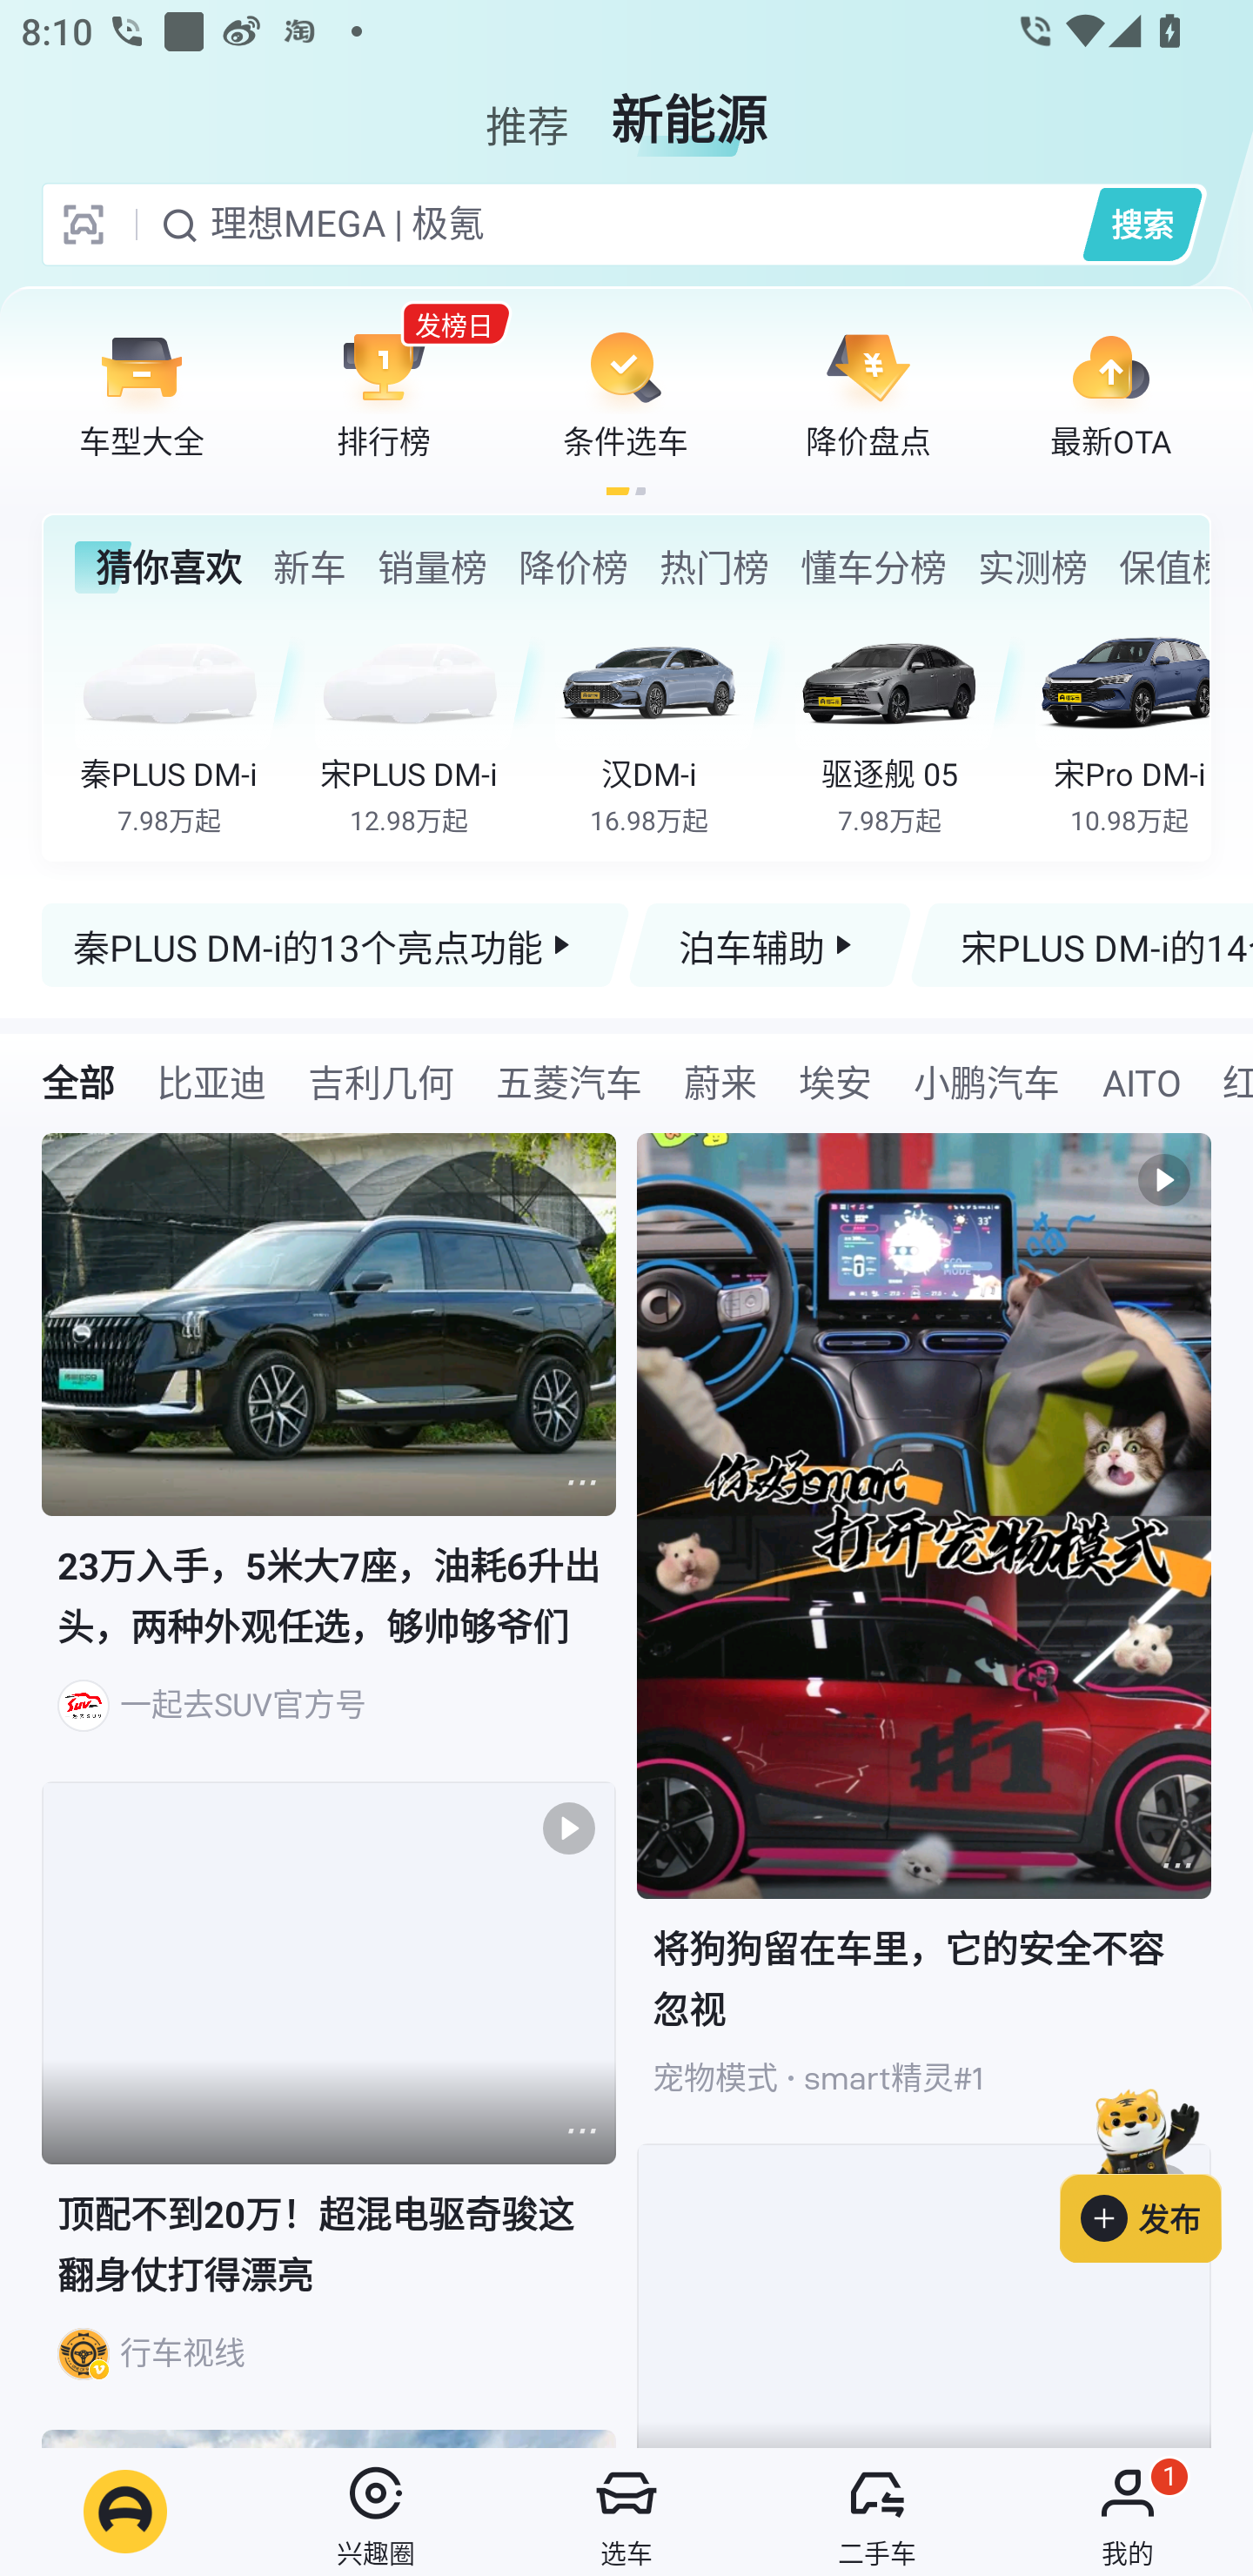 The image size is (1253, 2576). I want to click on 秦PLUS DM-i的13个亮点功能, so click(336, 945).